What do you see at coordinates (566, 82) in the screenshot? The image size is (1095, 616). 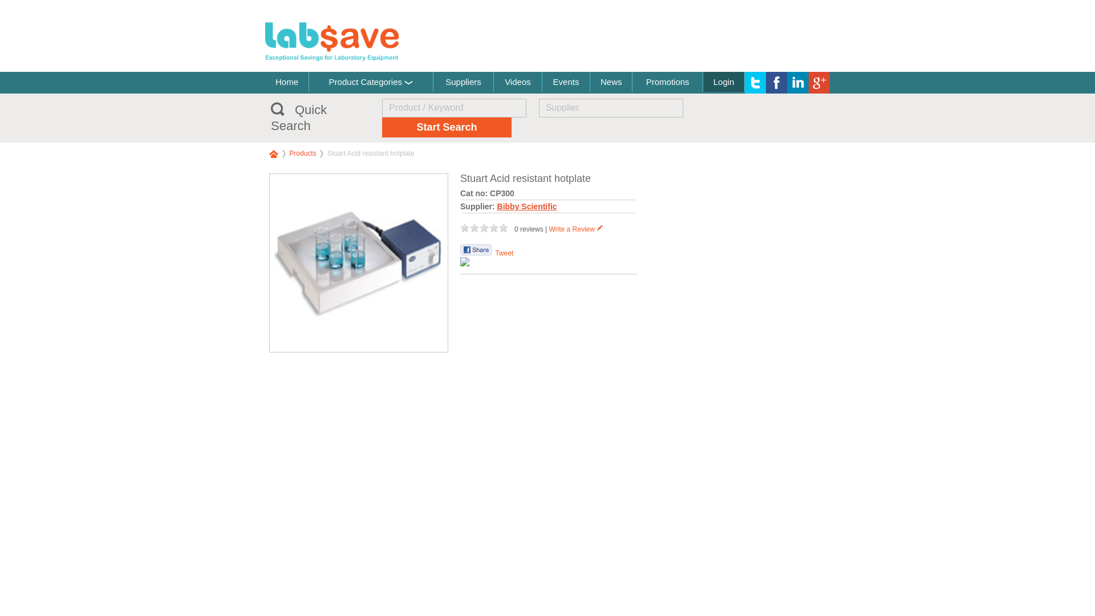 I see `Events` at bounding box center [566, 82].